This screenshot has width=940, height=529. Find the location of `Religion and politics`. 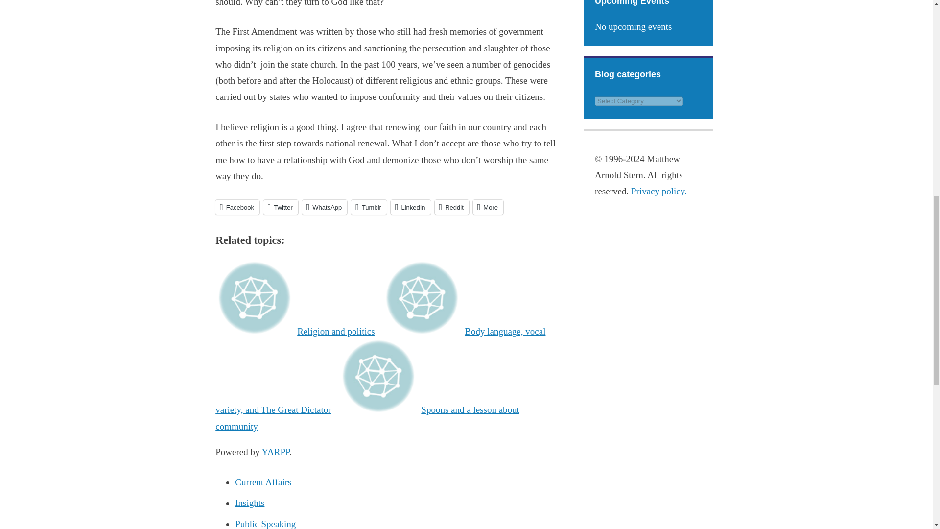

Religion and politics is located at coordinates (296, 331).